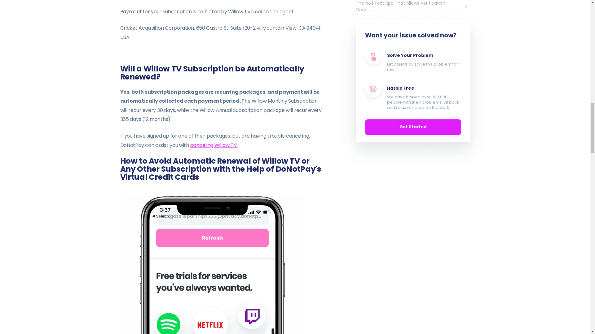  What do you see at coordinates (214, 145) in the screenshot?
I see `canceling Willow TV` at bounding box center [214, 145].